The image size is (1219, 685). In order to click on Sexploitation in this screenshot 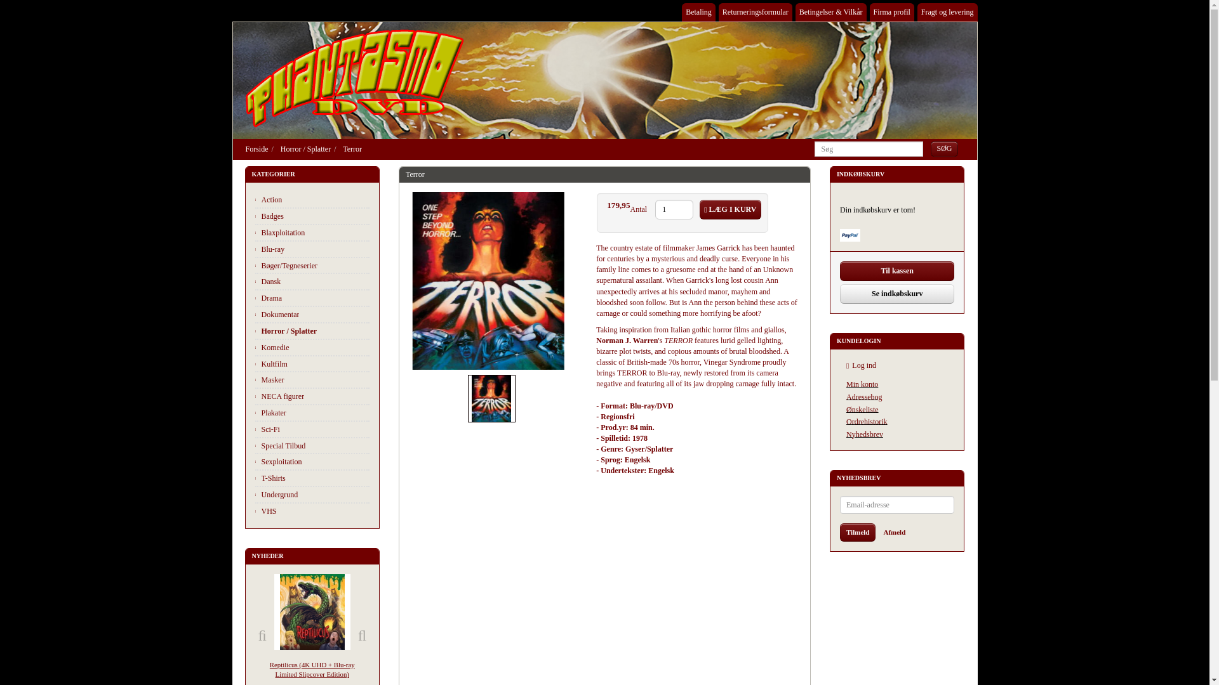, I will do `click(312, 462)`.